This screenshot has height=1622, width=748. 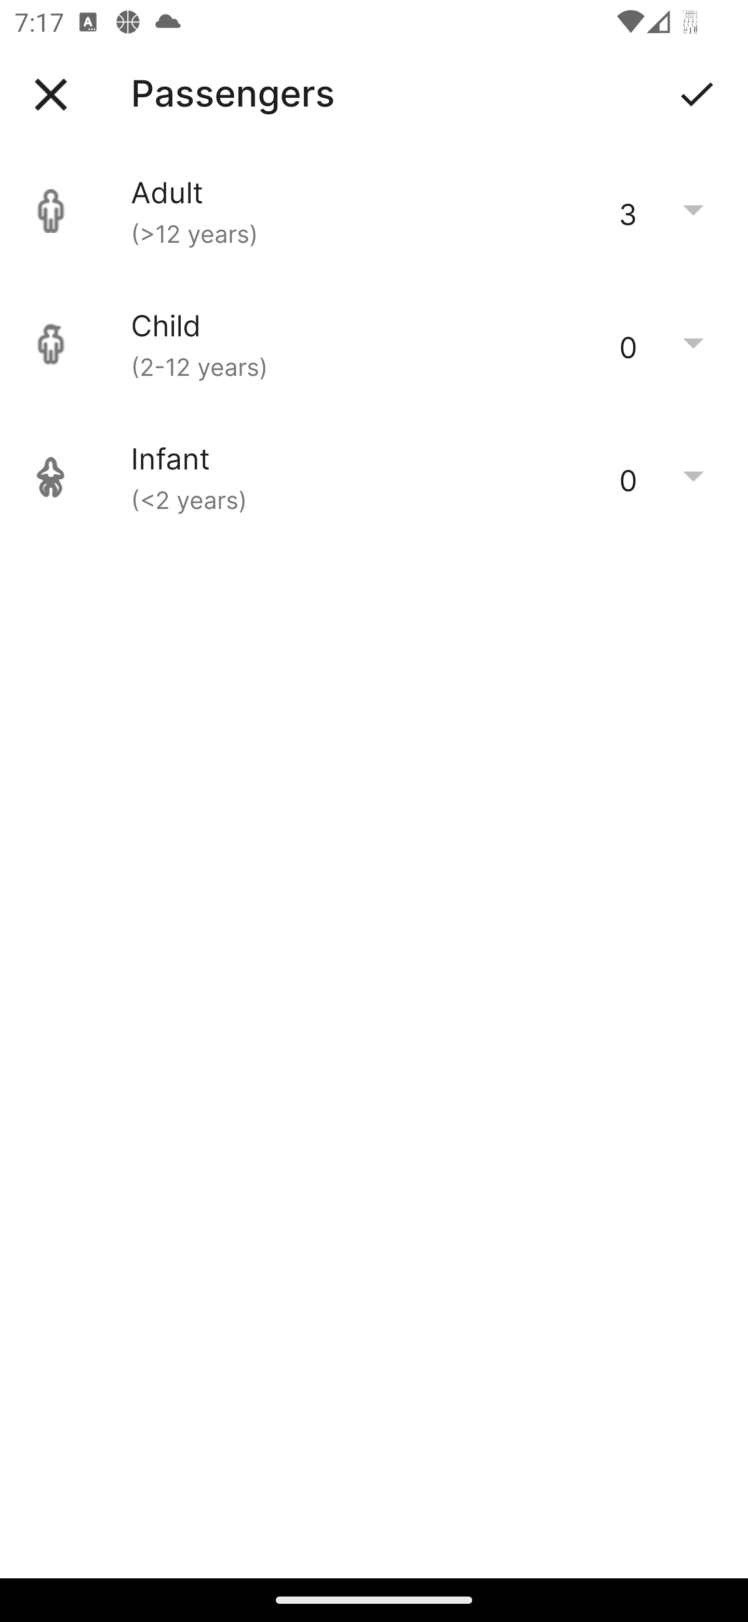 I want to click on Infant (<2 years) 0, so click(x=374, y=477).